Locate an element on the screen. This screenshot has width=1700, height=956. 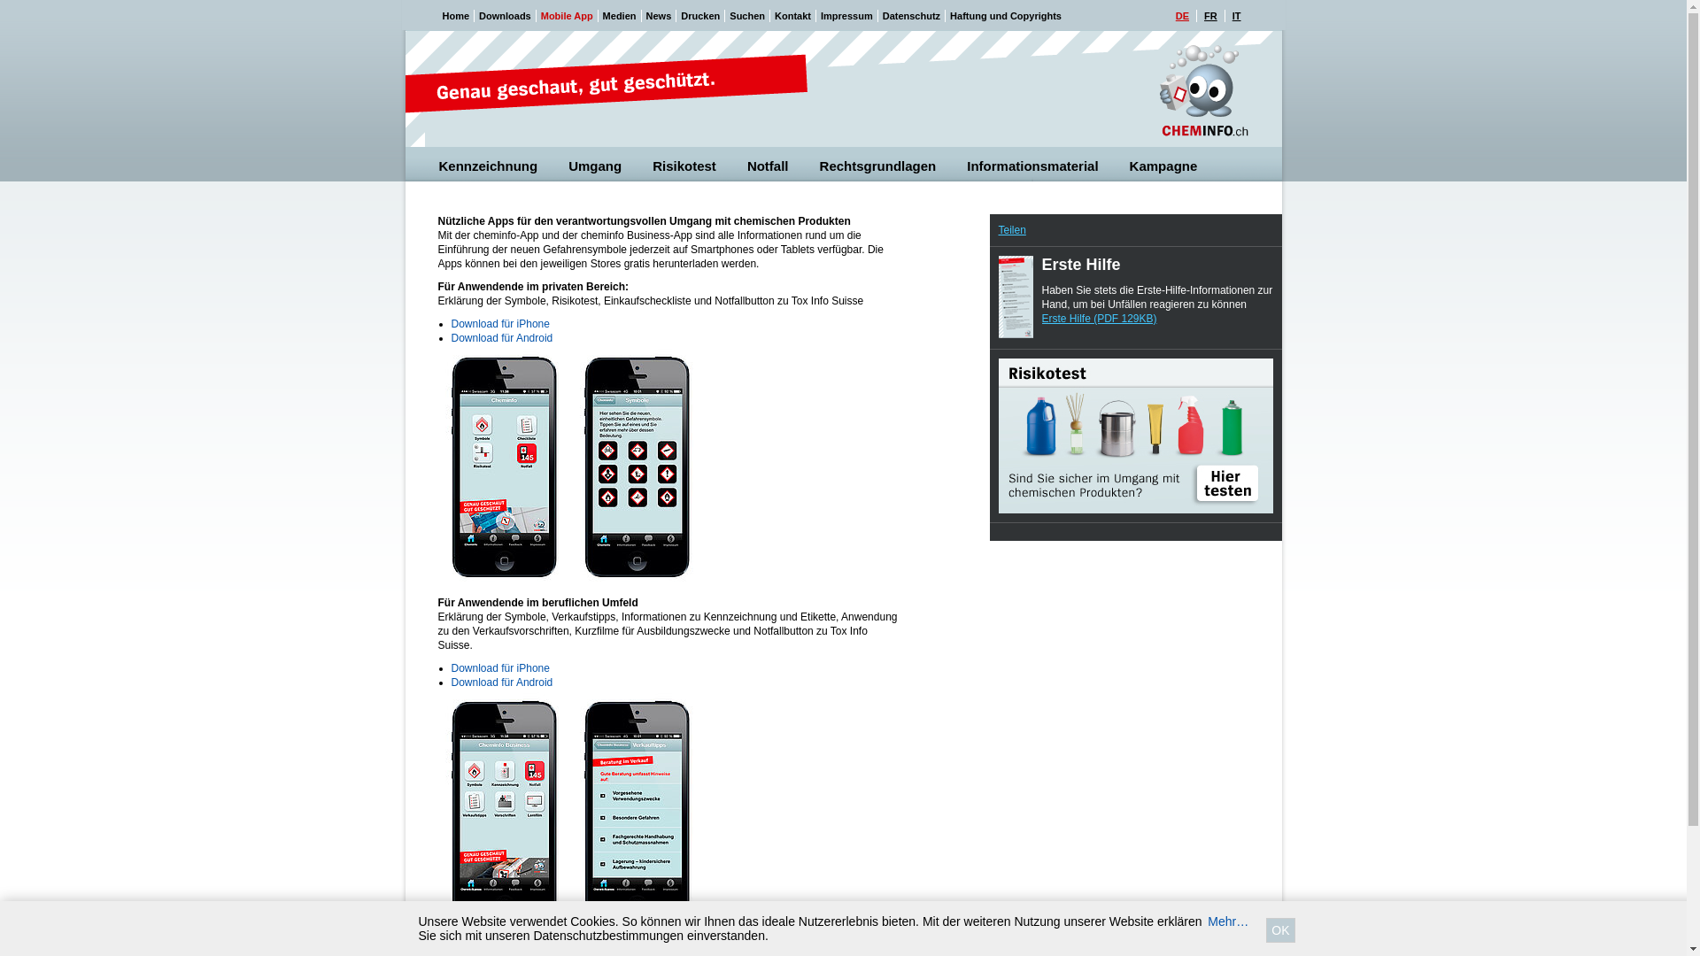
IT is located at coordinates (1237, 16).